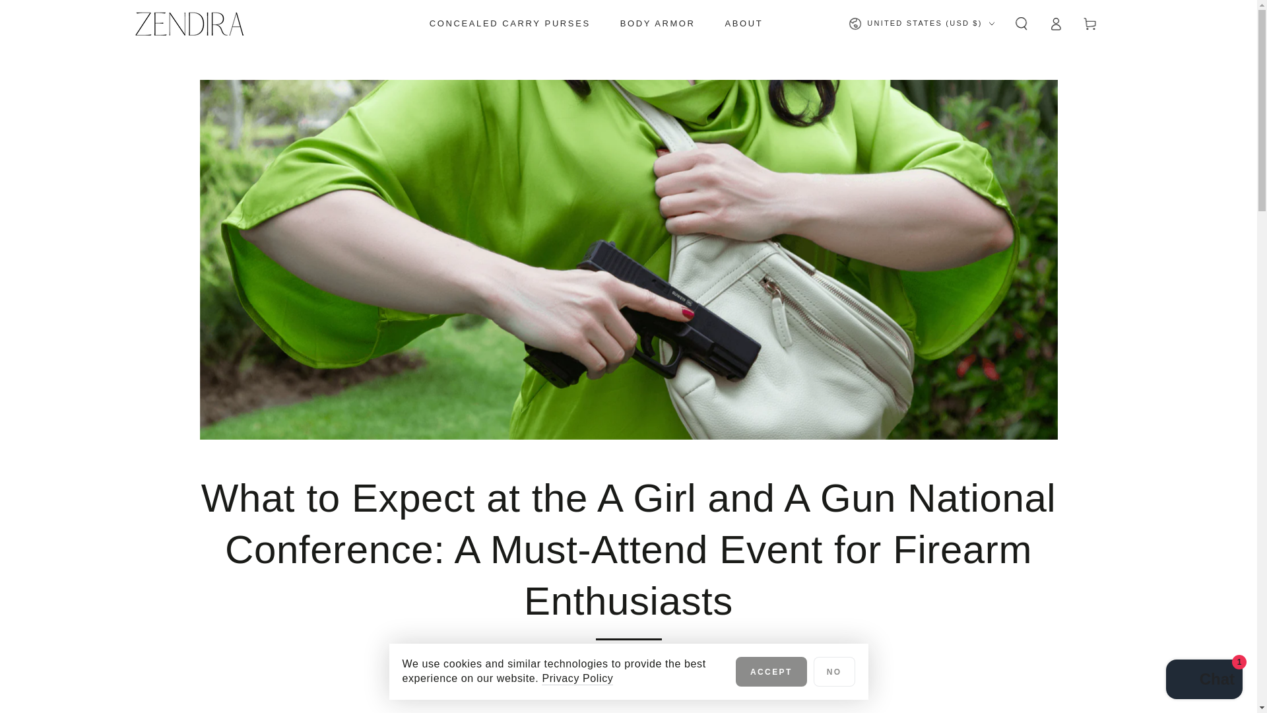 This screenshot has height=713, width=1267. I want to click on Shopify online store chat, so click(1204, 681).